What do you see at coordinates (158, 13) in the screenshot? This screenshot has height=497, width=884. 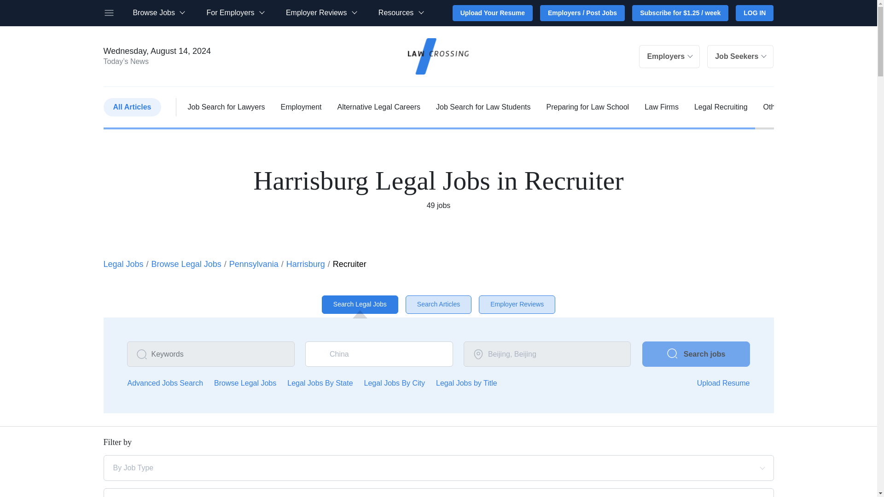 I see `Browse Jobs` at bounding box center [158, 13].